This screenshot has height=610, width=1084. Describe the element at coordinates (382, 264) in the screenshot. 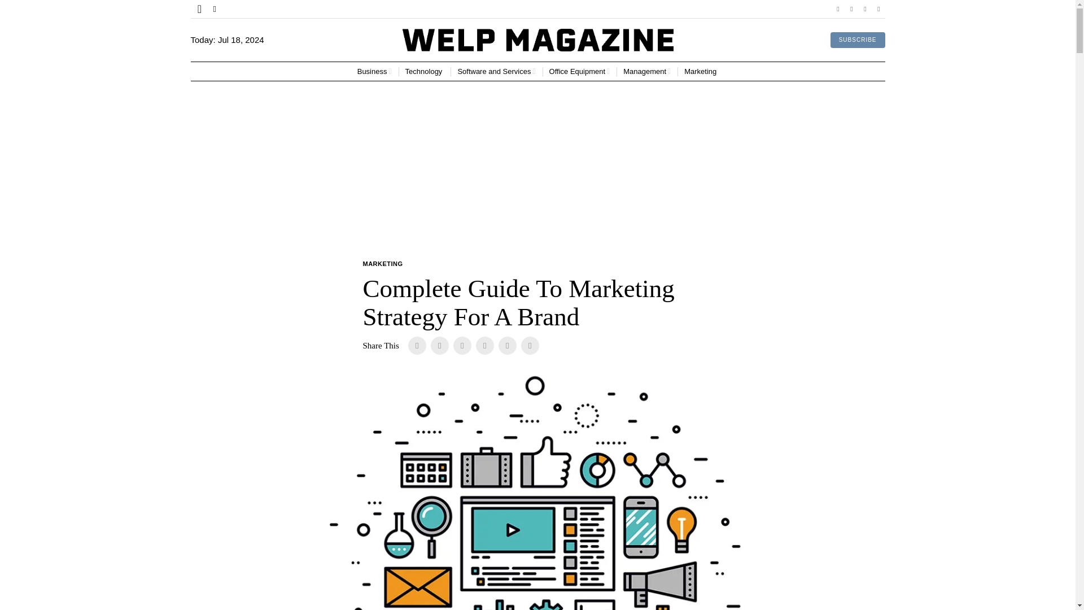

I see `MARKETING` at that location.